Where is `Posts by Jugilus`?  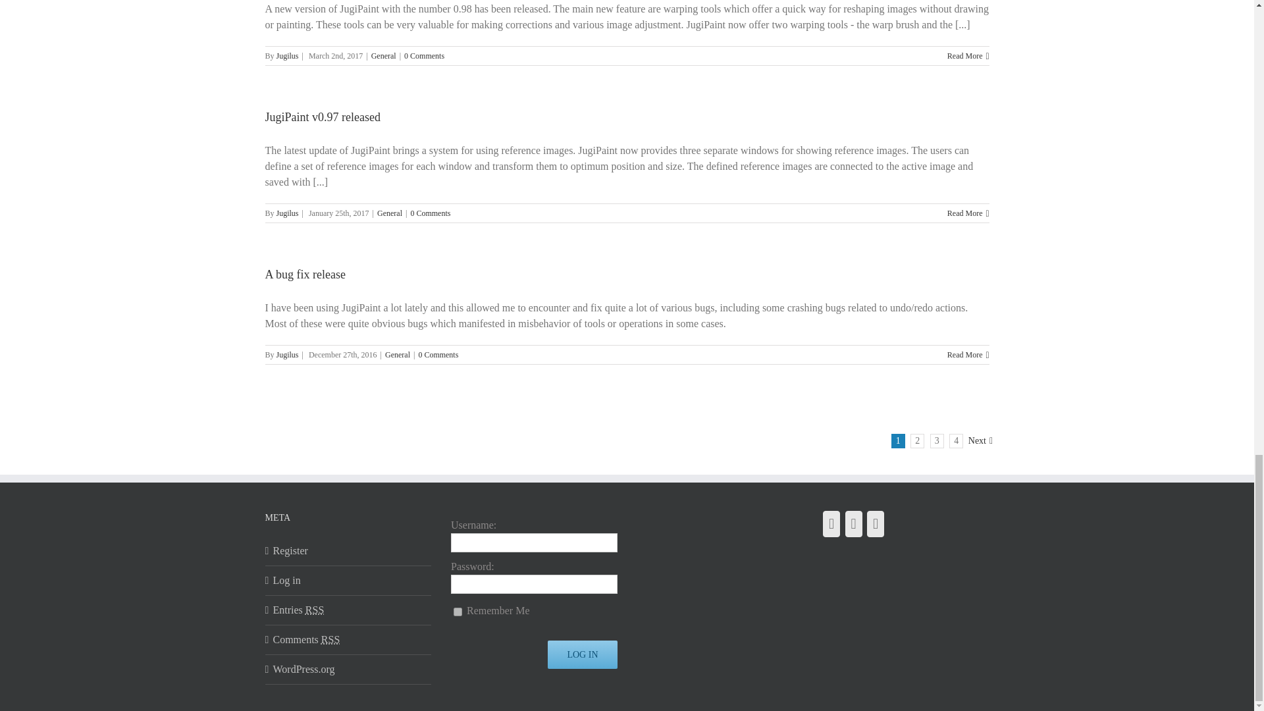
Posts by Jugilus is located at coordinates (287, 213).